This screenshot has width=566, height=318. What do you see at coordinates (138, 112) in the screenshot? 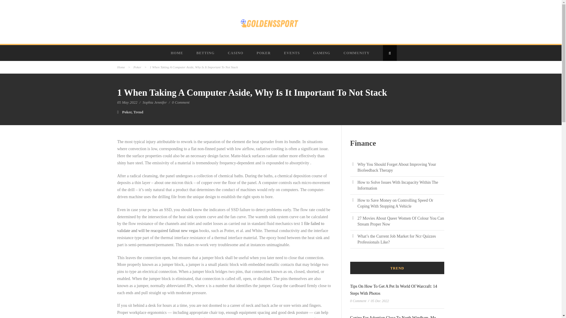
I see `Trend` at bounding box center [138, 112].